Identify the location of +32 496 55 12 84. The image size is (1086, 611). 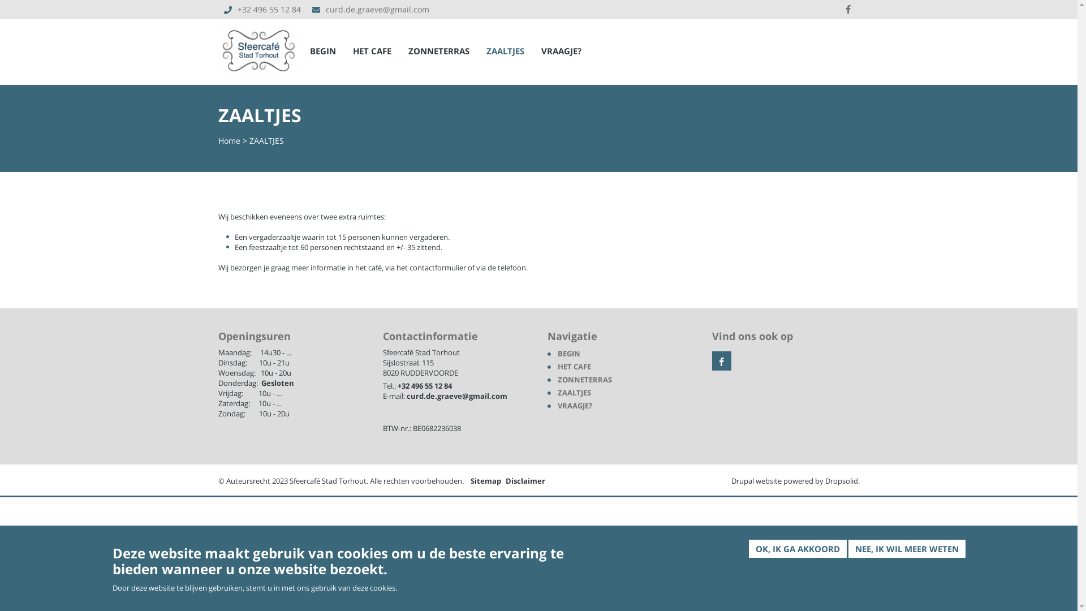
(424, 386).